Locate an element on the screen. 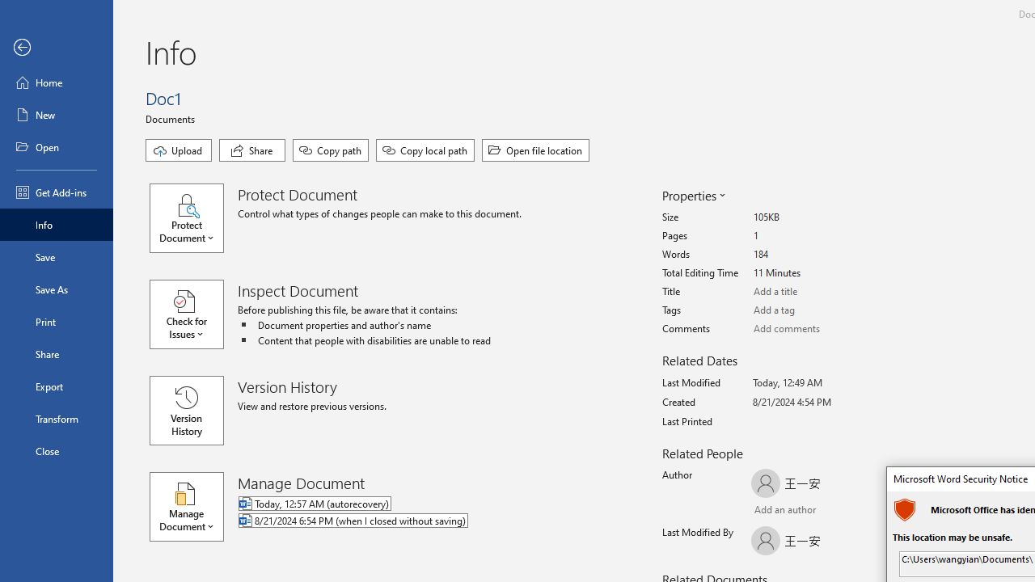  Browse Address Book is located at coordinates (847, 512).